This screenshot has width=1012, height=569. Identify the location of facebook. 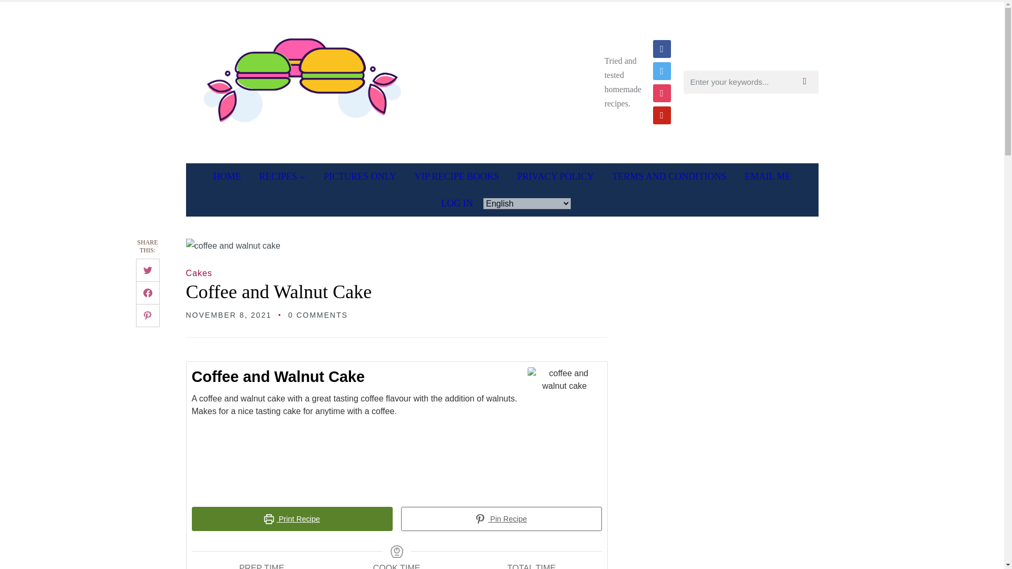
(661, 48).